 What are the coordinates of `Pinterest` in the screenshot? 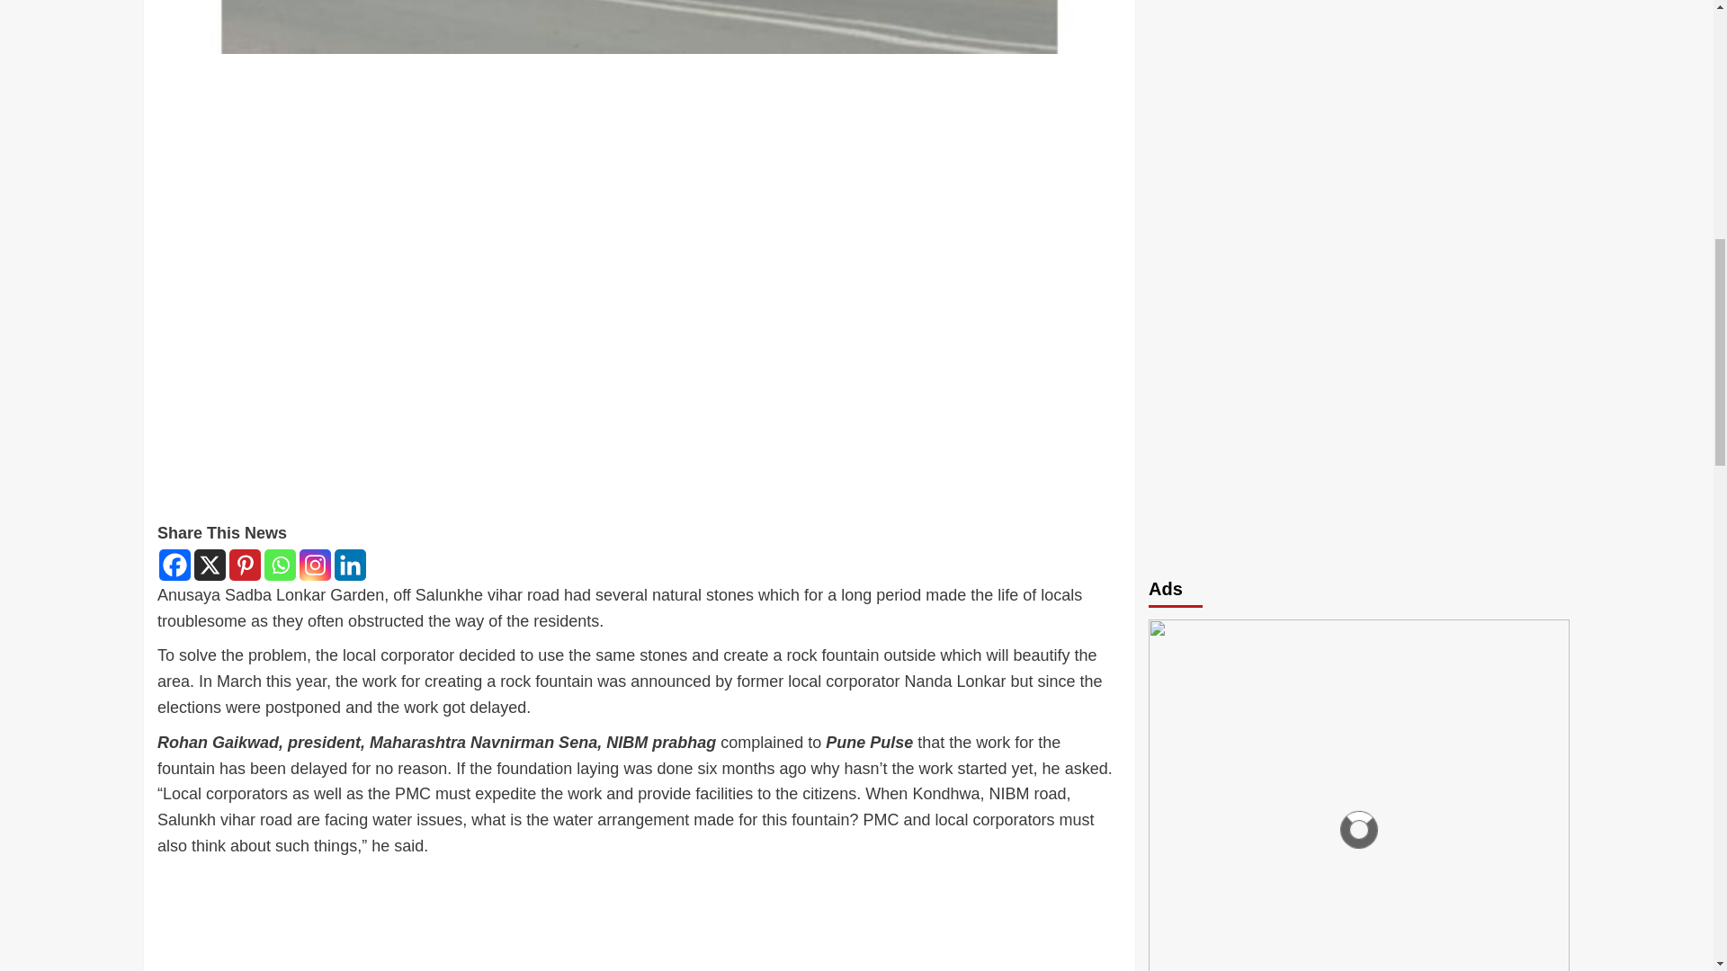 It's located at (245, 565).